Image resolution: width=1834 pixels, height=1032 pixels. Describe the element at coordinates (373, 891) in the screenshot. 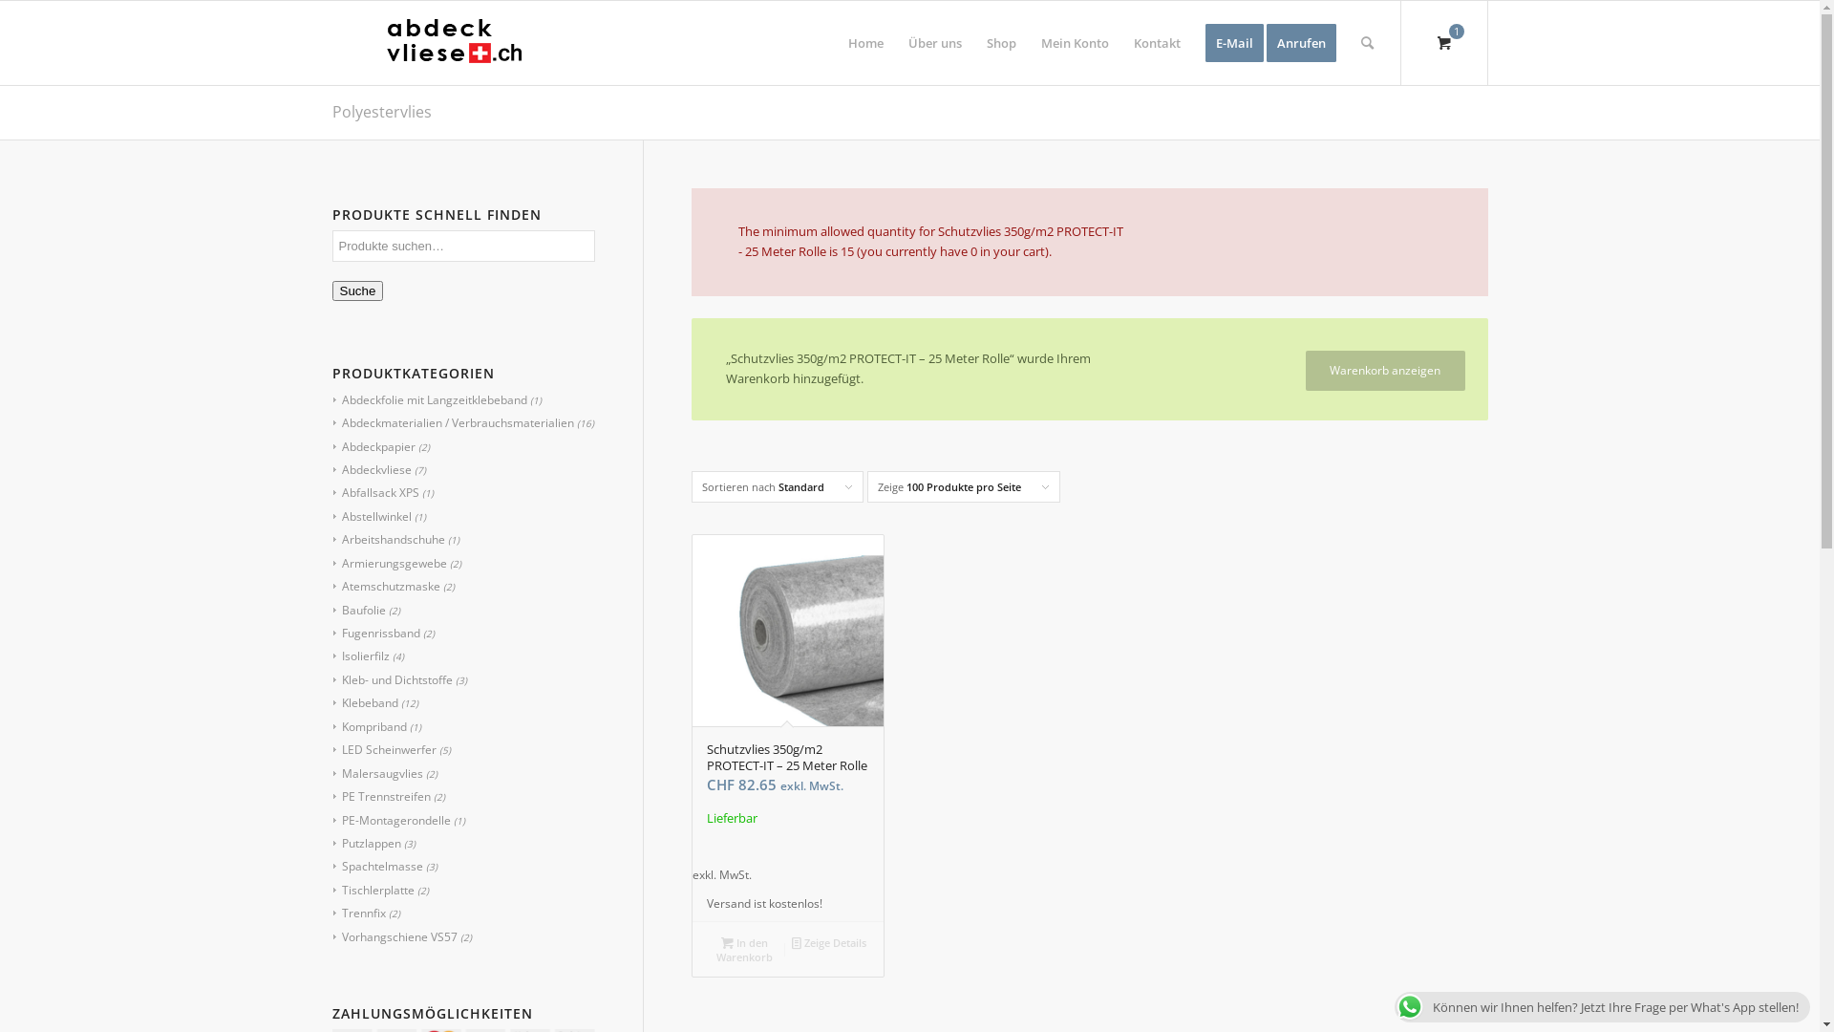

I see `Tischlerplatte` at that location.